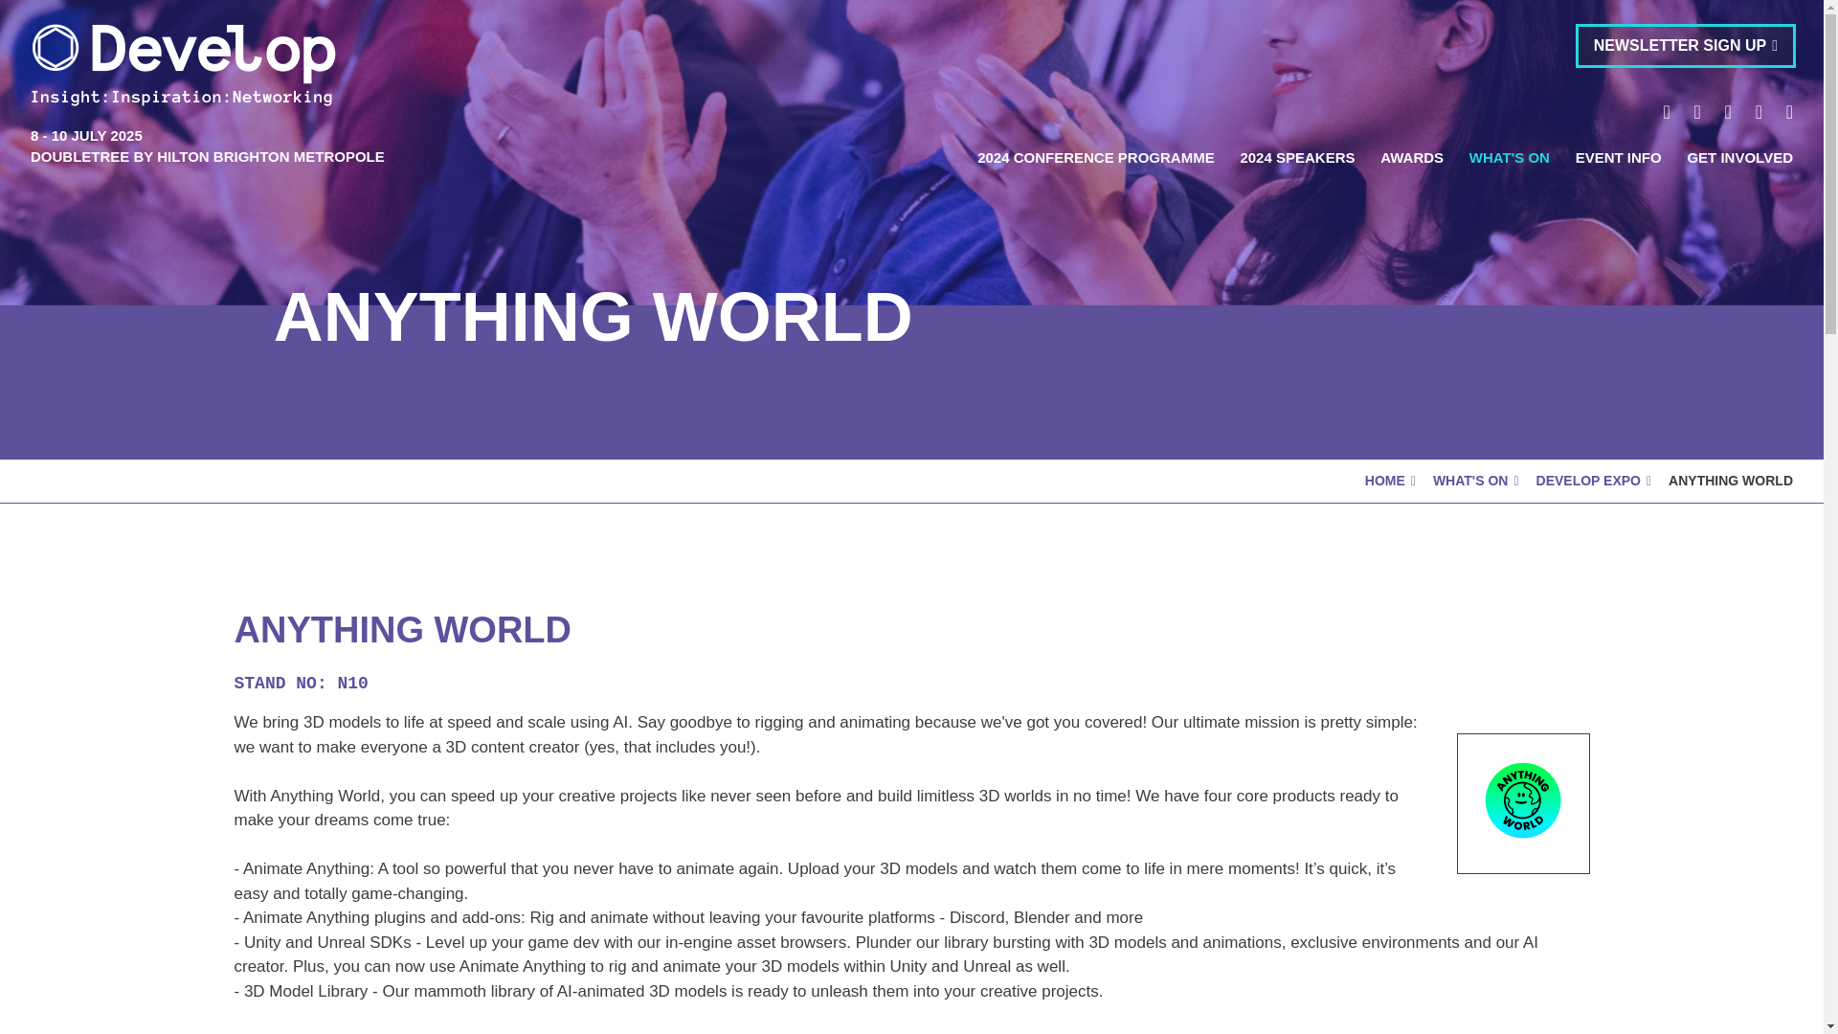  Describe the element at coordinates (1096, 157) in the screenshot. I see `2024 CONFERENCE PROGRAMME` at that location.